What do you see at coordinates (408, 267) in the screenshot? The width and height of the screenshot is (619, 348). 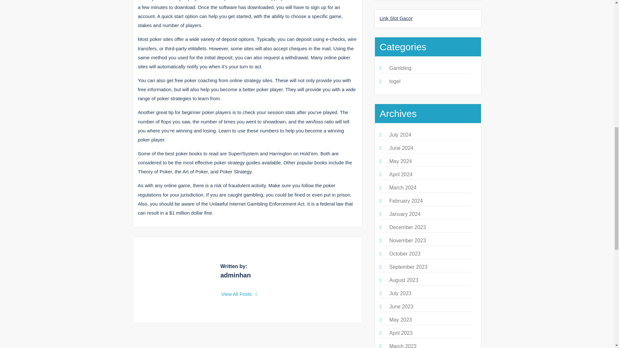 I see `September 2023` at bounding box center [408, 267].